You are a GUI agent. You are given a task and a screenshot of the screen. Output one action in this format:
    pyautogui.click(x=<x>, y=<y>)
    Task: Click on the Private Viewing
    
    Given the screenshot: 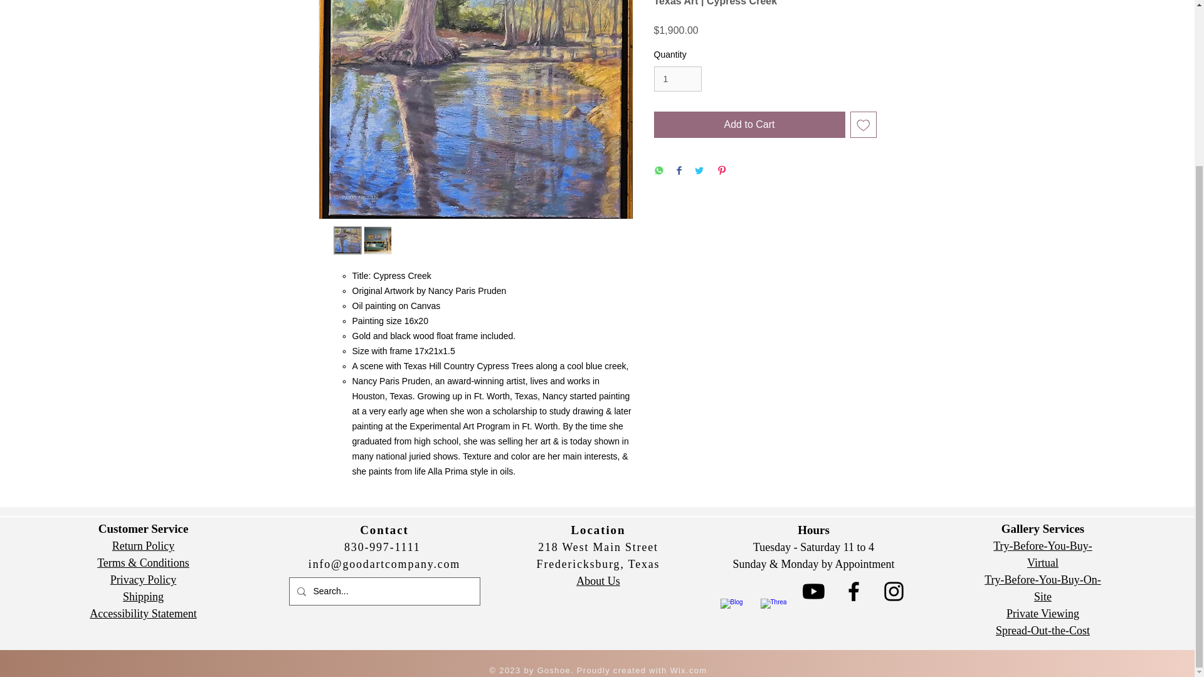 What is the action you would take?
    pyautogui.click(x=1042, y=613)
    